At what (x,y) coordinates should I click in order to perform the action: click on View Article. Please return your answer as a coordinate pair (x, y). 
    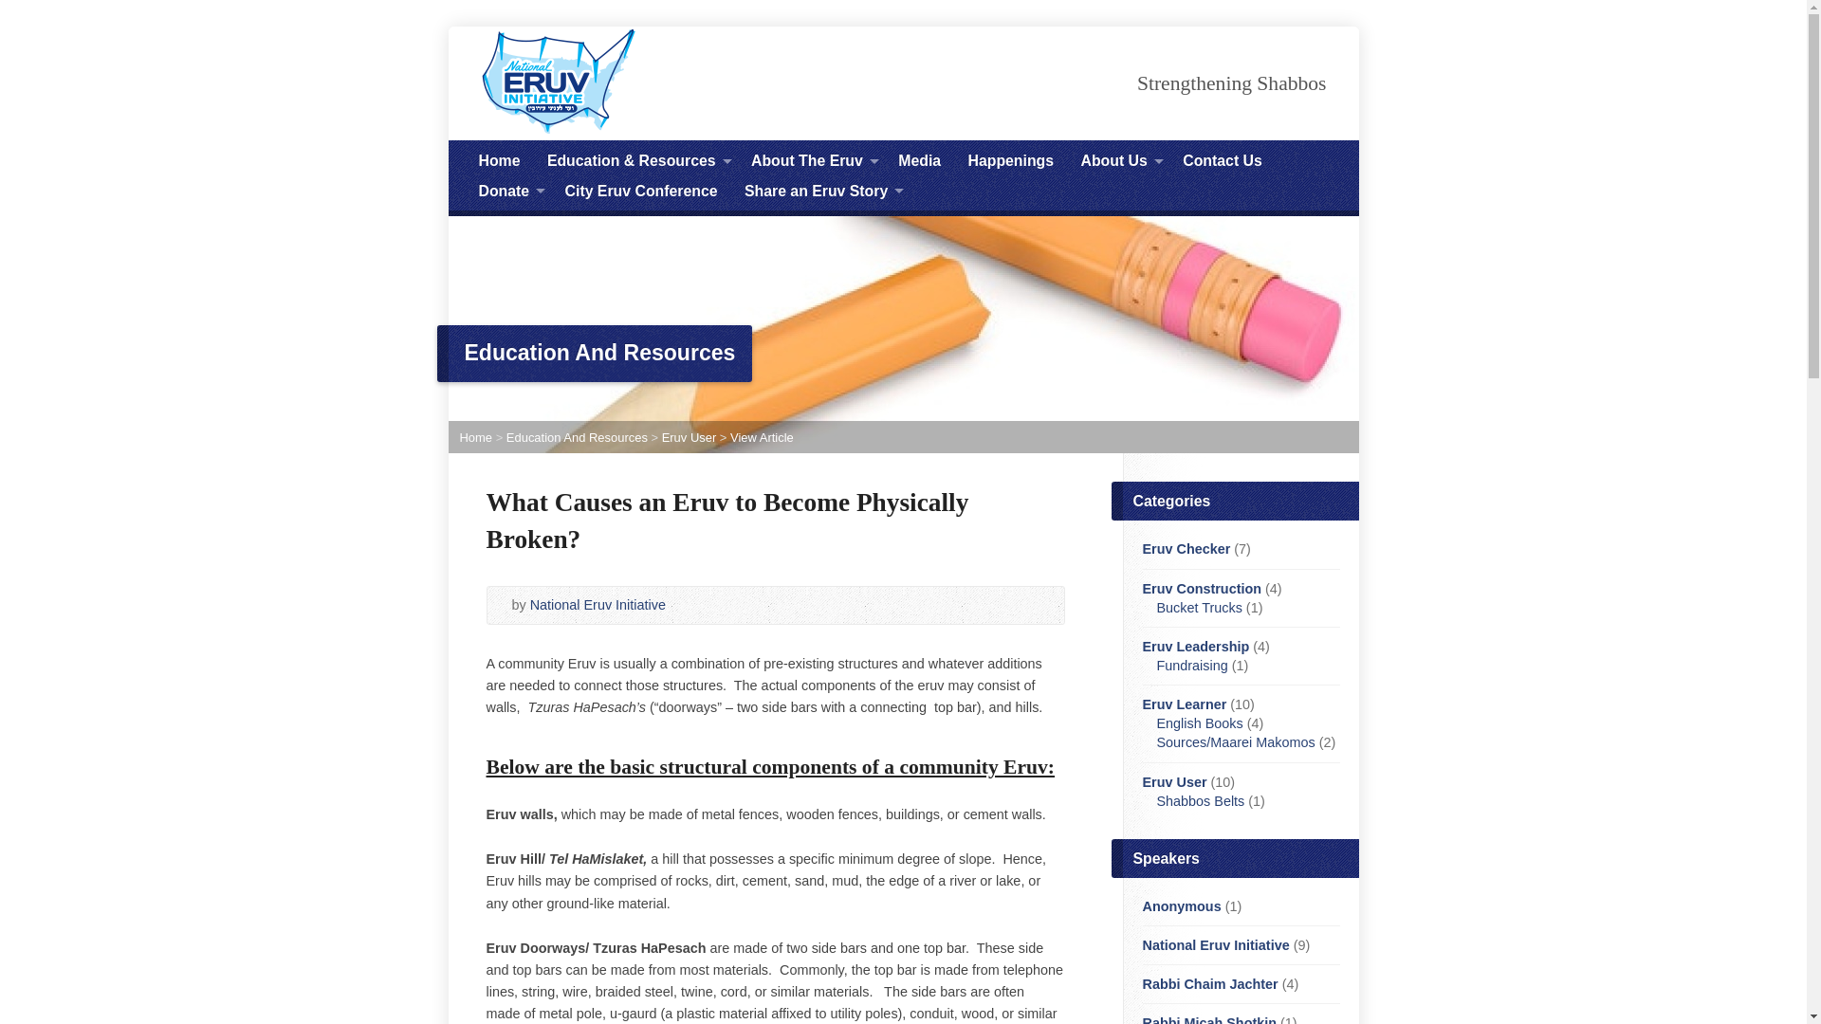
    Looking at the image, I should click on (762, 436).